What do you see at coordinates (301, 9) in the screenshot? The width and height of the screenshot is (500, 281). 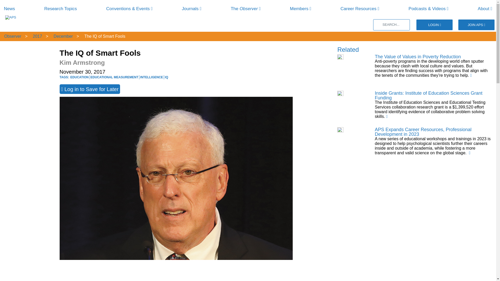 I see `Members` at bounding box center [301, 9].